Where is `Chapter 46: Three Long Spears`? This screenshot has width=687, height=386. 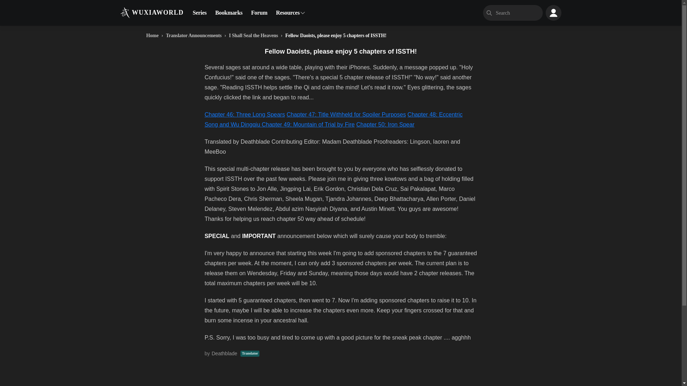 Chapter 46: Three Long Spears is located at coordinates (245, 114).